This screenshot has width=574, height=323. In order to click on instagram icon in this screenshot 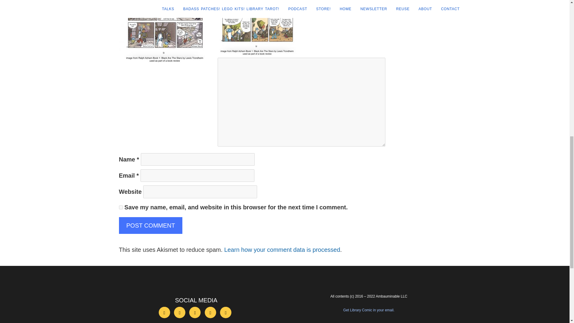, I will do `click(195, 312)`.